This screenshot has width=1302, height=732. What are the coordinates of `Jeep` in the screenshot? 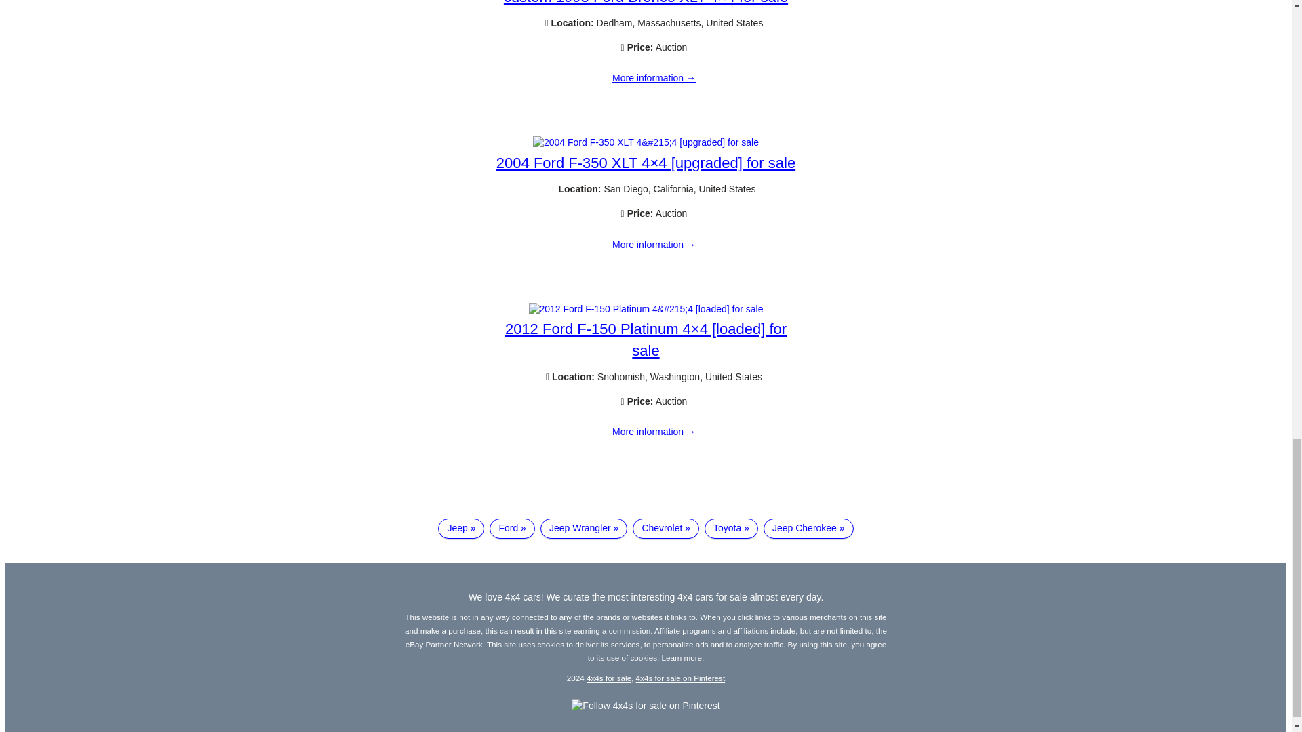 It's located at (461, 528).